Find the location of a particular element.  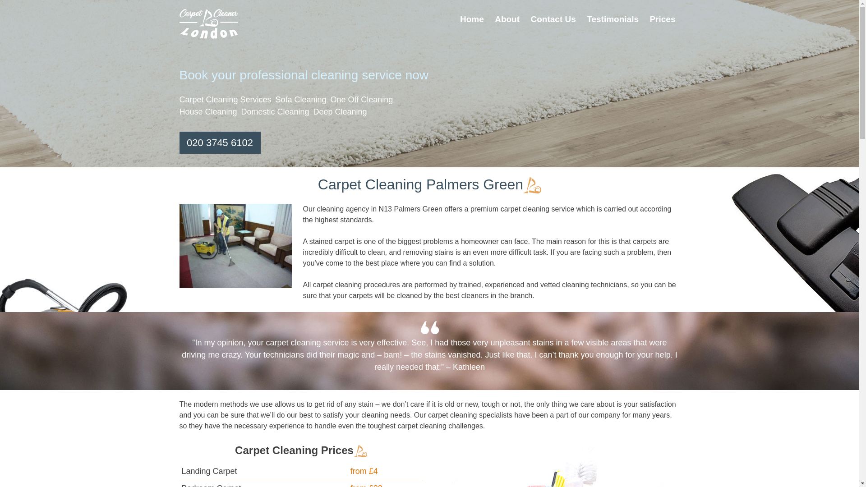

020 3745 6102 is located at coordinates (220, 142).